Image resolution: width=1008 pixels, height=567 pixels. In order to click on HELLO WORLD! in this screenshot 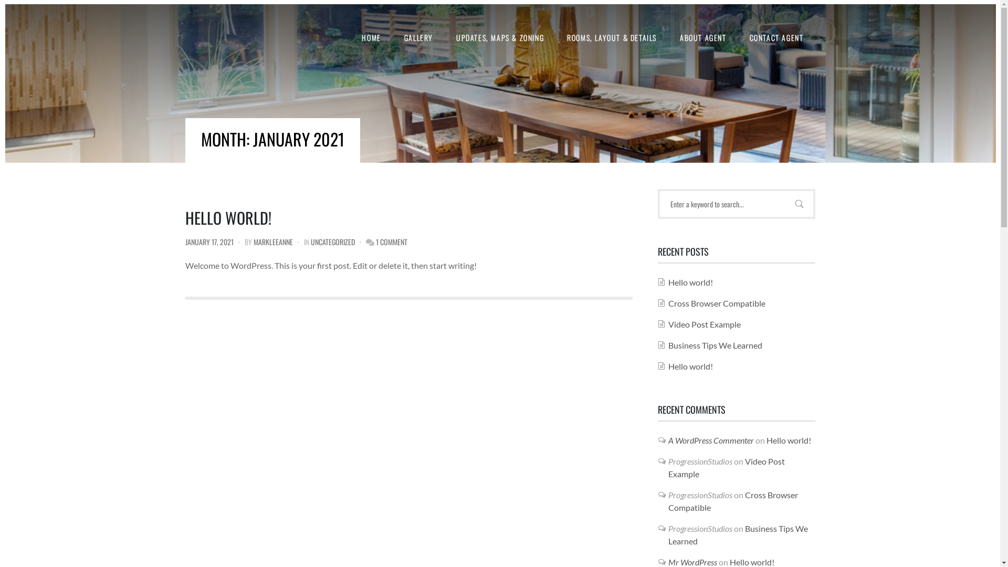, I will do `click(228, 217)`.